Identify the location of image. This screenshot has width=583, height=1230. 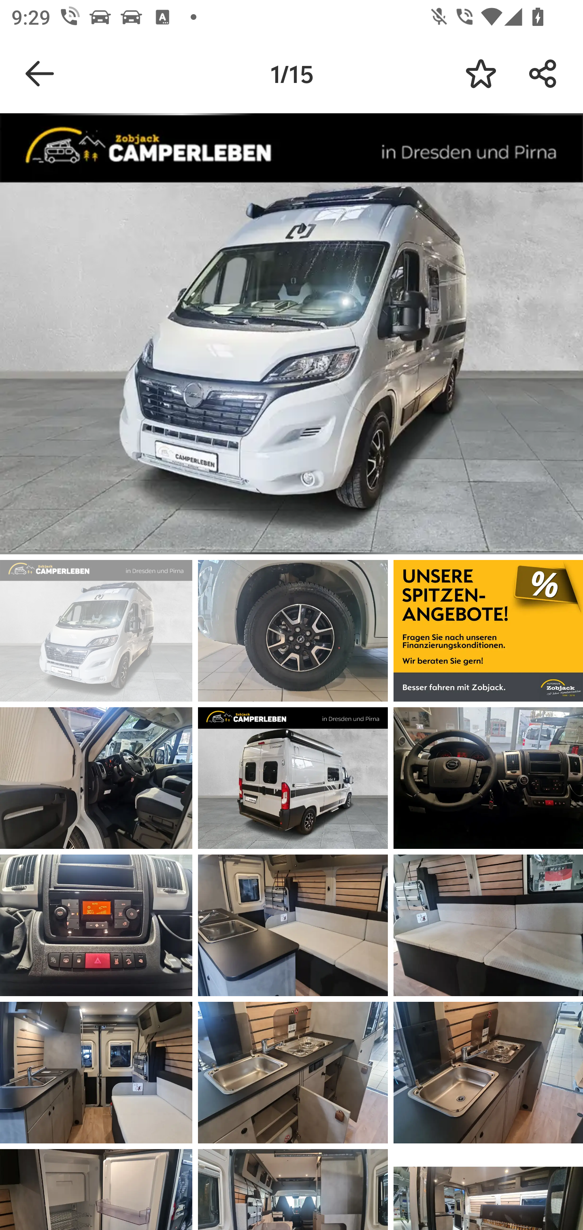
(488, 778).